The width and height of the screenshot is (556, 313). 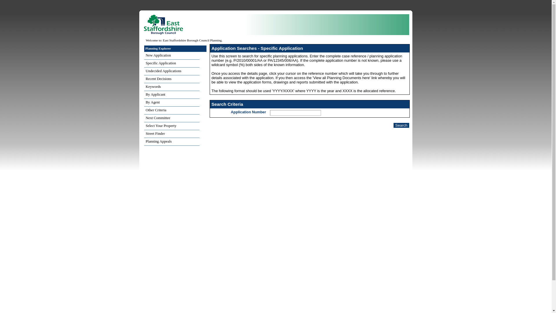 What do you see at coordinates (172, 56) in the screenshot?
I see `New Application` at bounding box center [172, 56].